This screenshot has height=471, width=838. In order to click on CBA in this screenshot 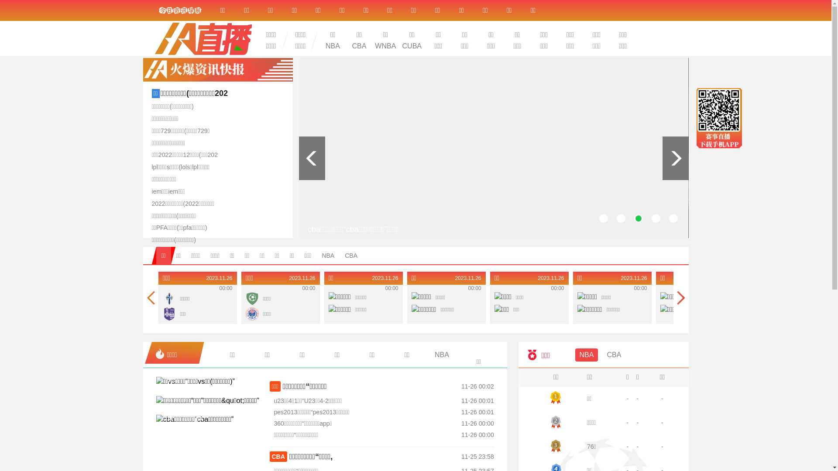, I will do `click(614, 355)`.